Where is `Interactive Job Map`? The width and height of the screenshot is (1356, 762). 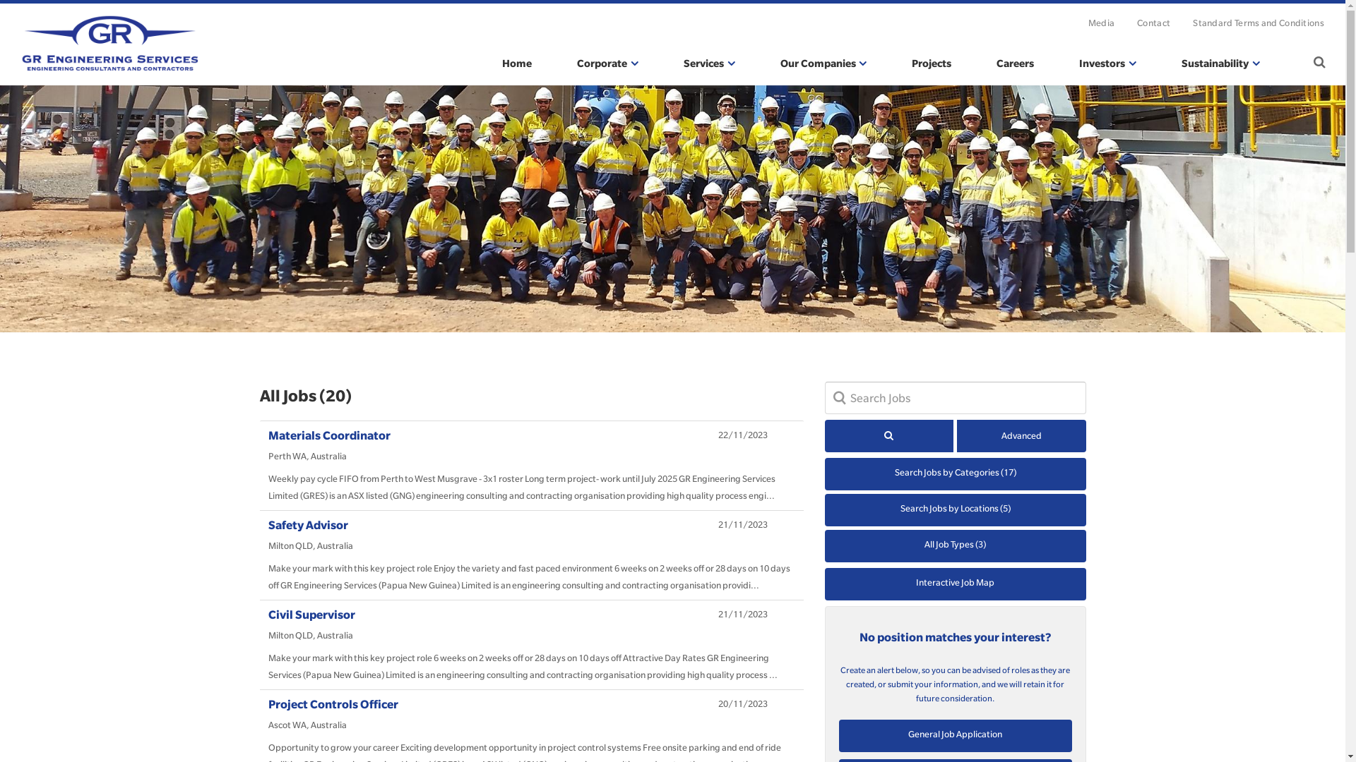
Interactive Job Map is located at coordinates (956, 584).